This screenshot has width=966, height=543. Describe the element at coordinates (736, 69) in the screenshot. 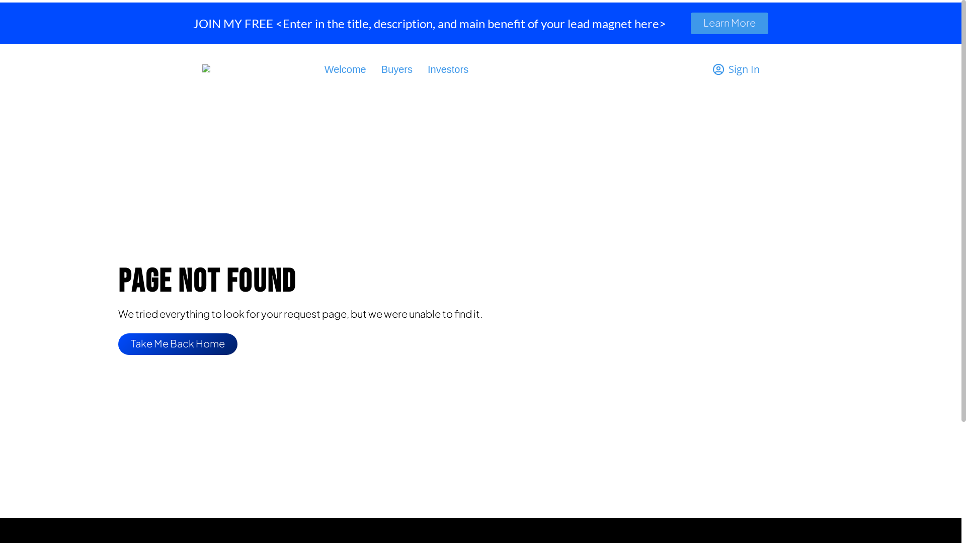

I see `Sign In` at that location.